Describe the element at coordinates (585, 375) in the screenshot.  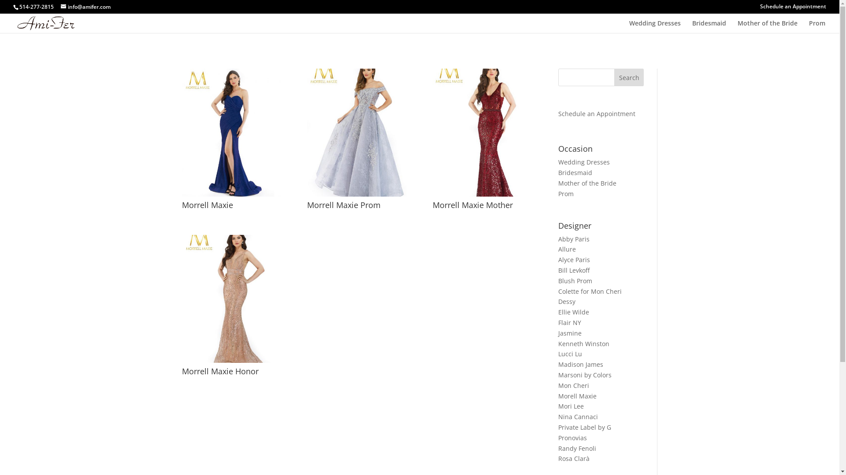
I see `Marsoni by Colors` at that location.